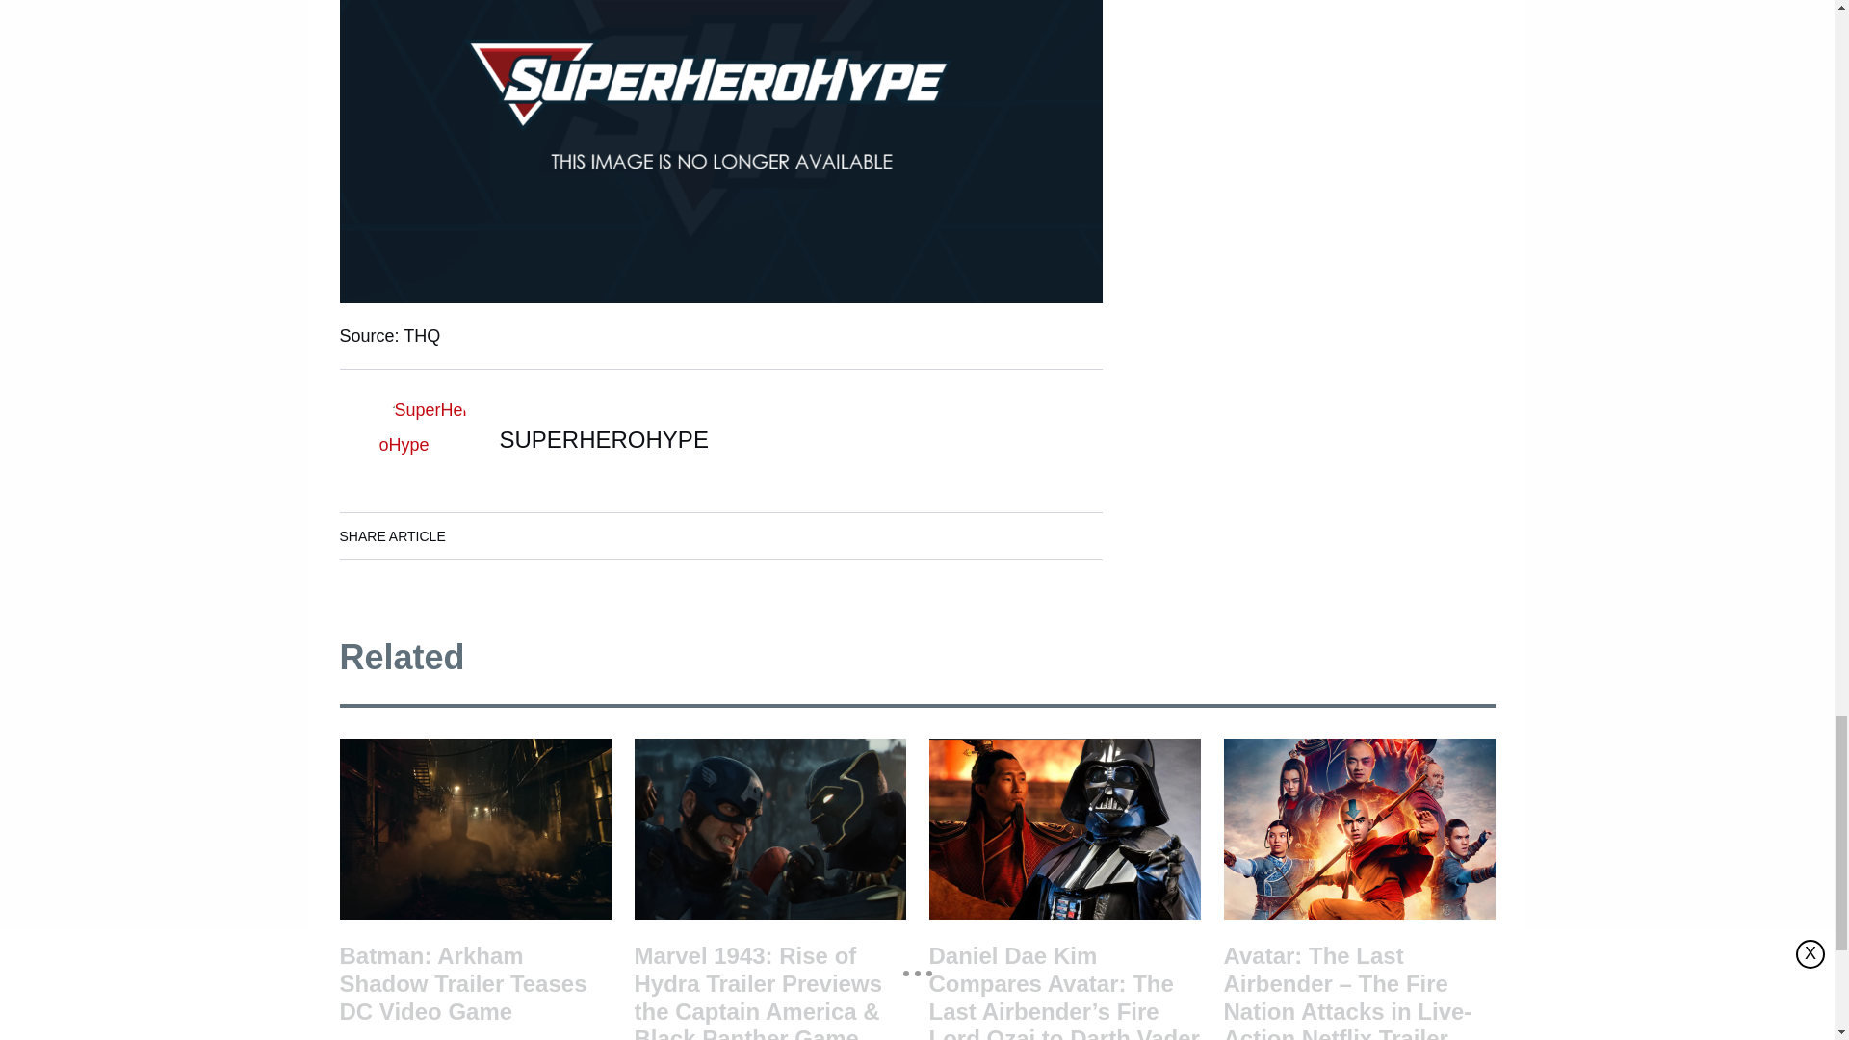 The width and height of the screenshot is (1849, 1040). I want to click on Batman: Arkham Shadow Trailer Teases DC Video Game, so click(474, 828).